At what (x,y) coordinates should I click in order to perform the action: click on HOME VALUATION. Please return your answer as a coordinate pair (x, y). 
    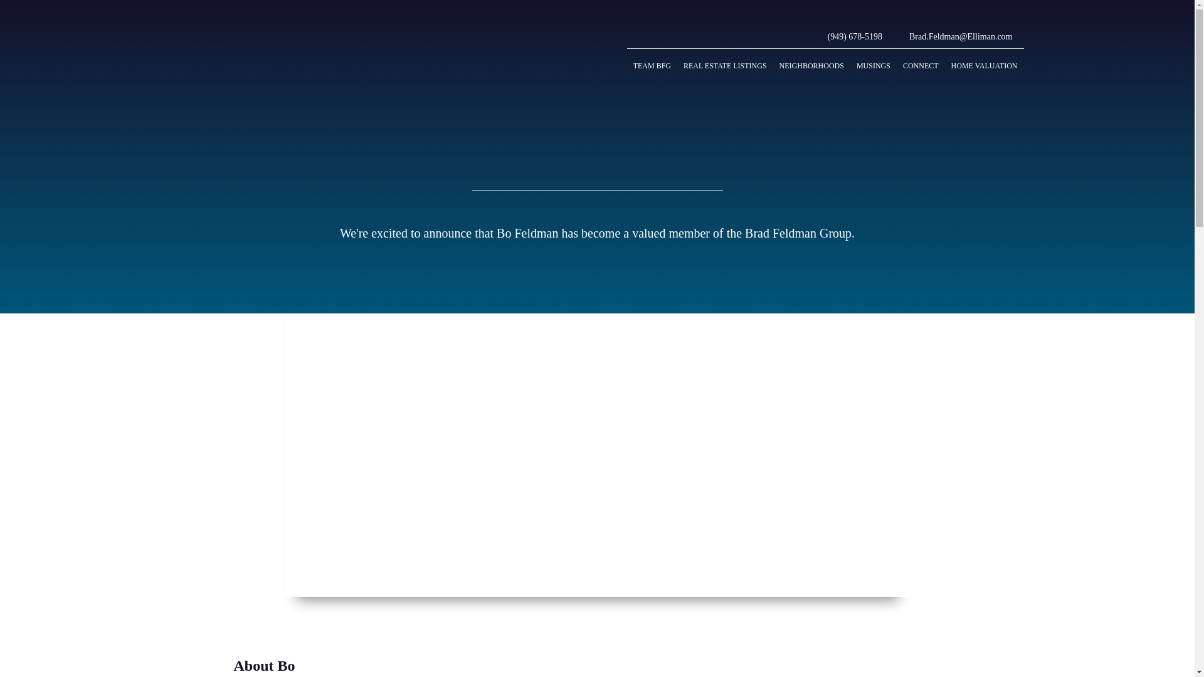
    Looking at the image, I should click on (985, 65).